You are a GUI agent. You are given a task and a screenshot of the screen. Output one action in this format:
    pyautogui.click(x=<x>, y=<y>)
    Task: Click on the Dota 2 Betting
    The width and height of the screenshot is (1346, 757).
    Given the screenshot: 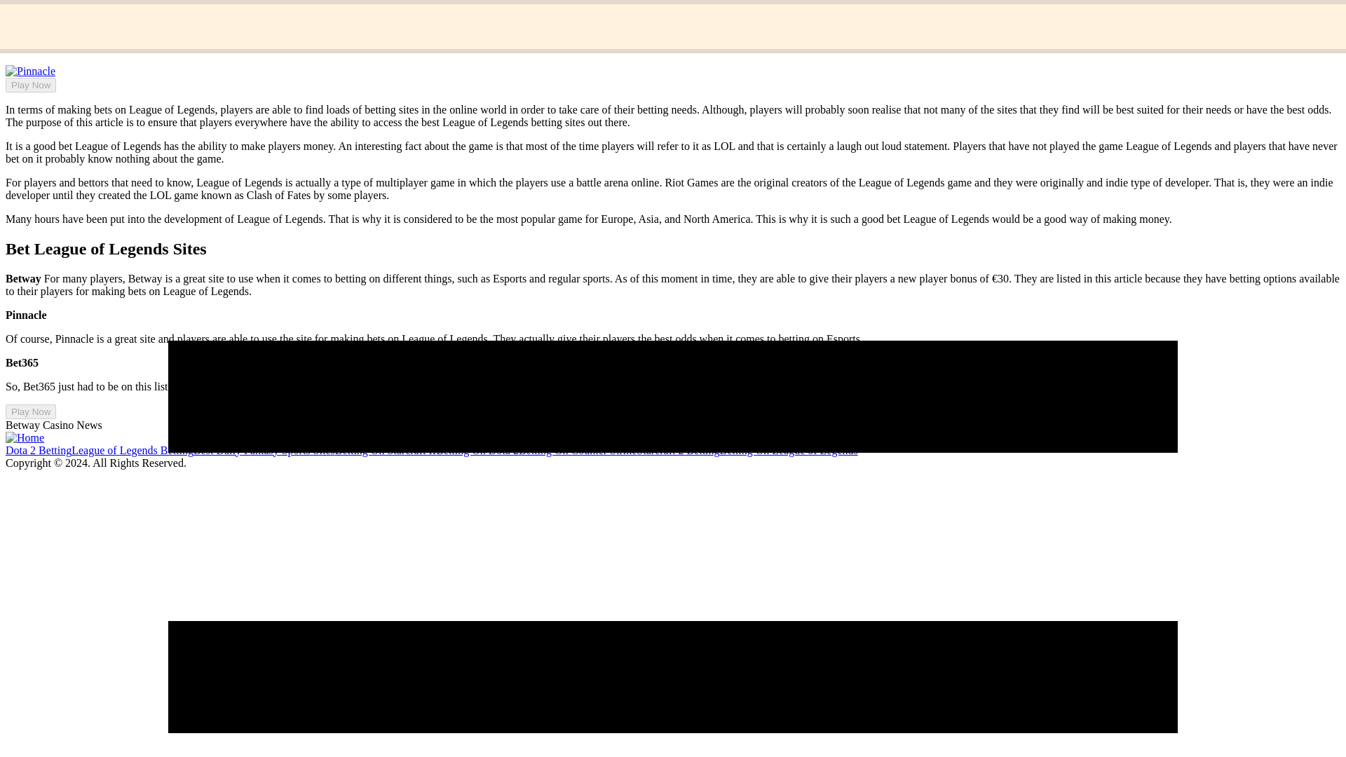 What is the action you would take?
    pyautogui.click(x=38, y=450)
    